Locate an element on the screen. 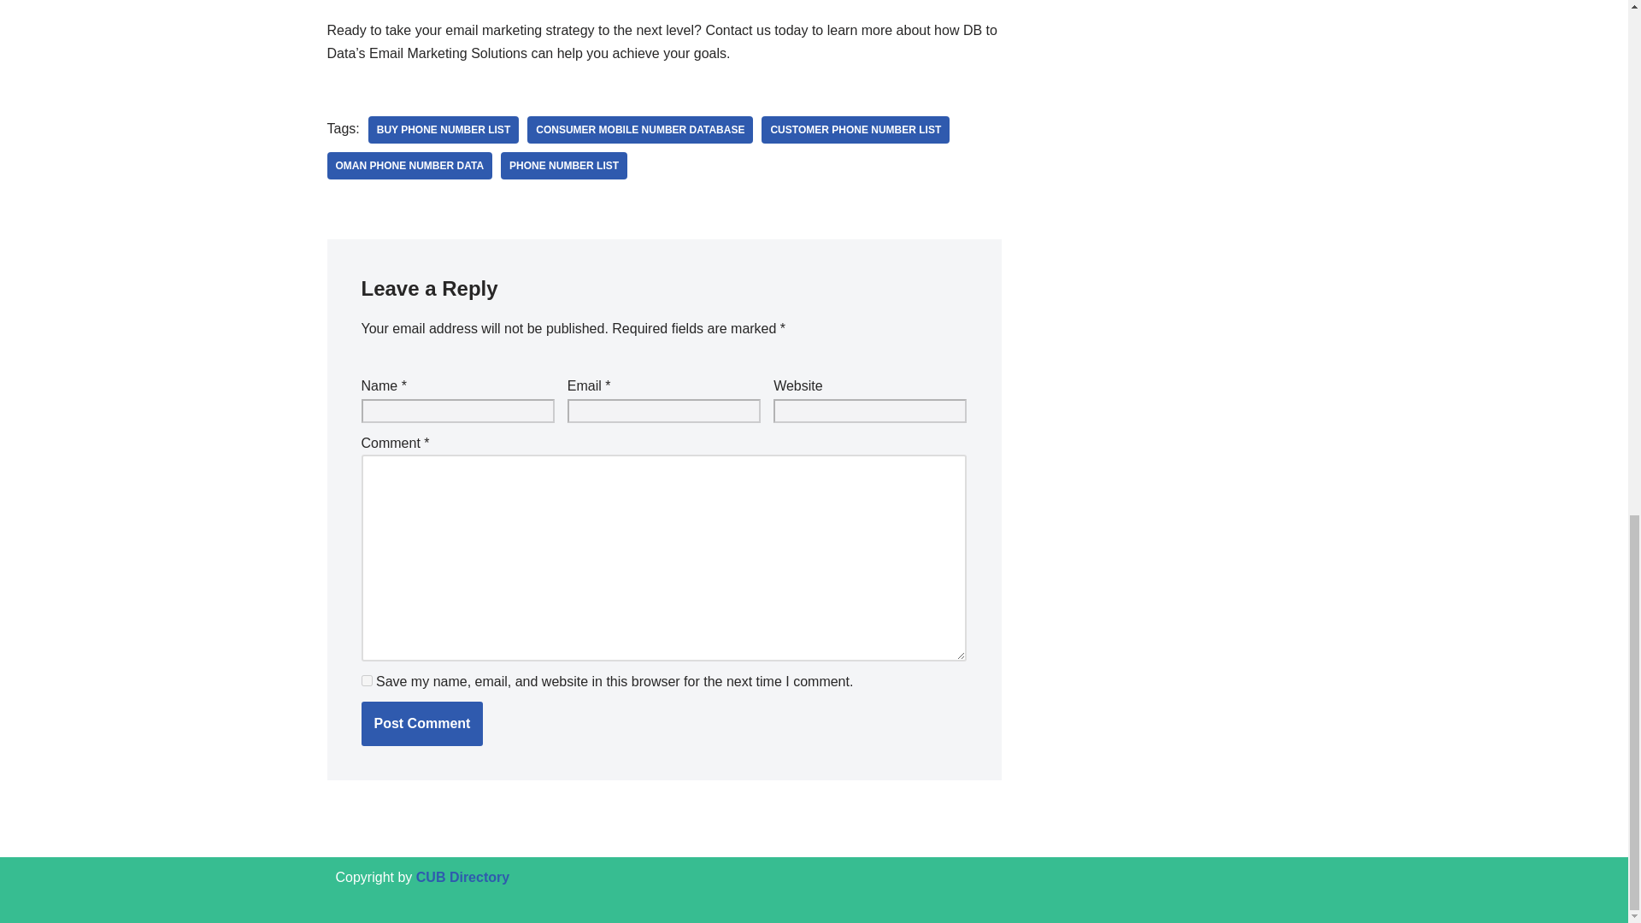 Image resolution: width=1641 pixels, height=923 pixels. Post Comment is located at coordinates (421, 723).